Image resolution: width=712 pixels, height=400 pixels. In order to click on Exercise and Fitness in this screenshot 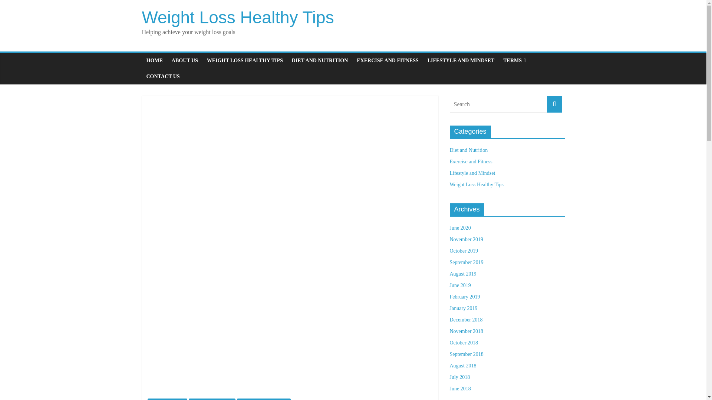, I will do `click(470, 161)`.